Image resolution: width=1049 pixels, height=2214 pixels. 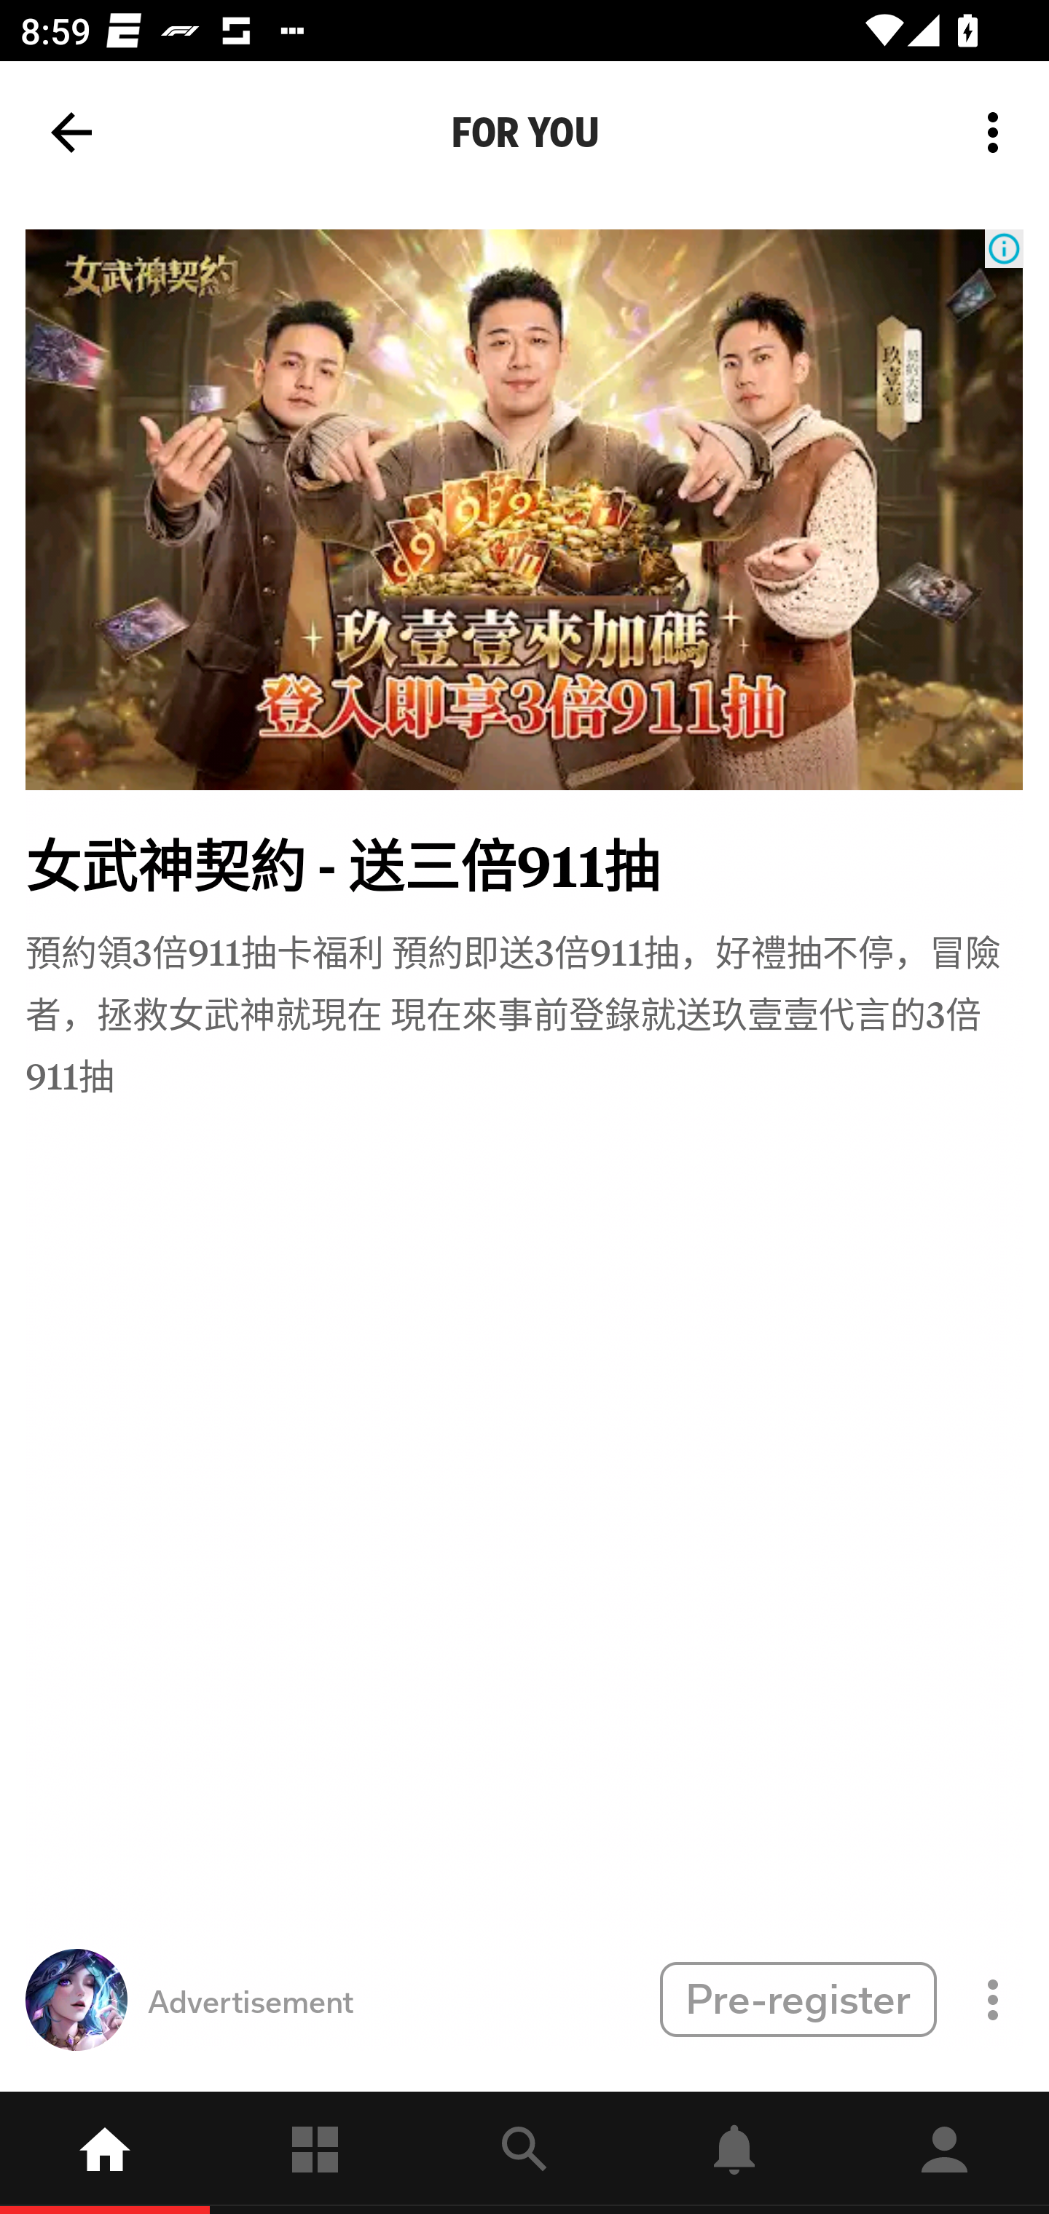 I want to click on Ad Choices Icon, so click(x=1004, y=249).